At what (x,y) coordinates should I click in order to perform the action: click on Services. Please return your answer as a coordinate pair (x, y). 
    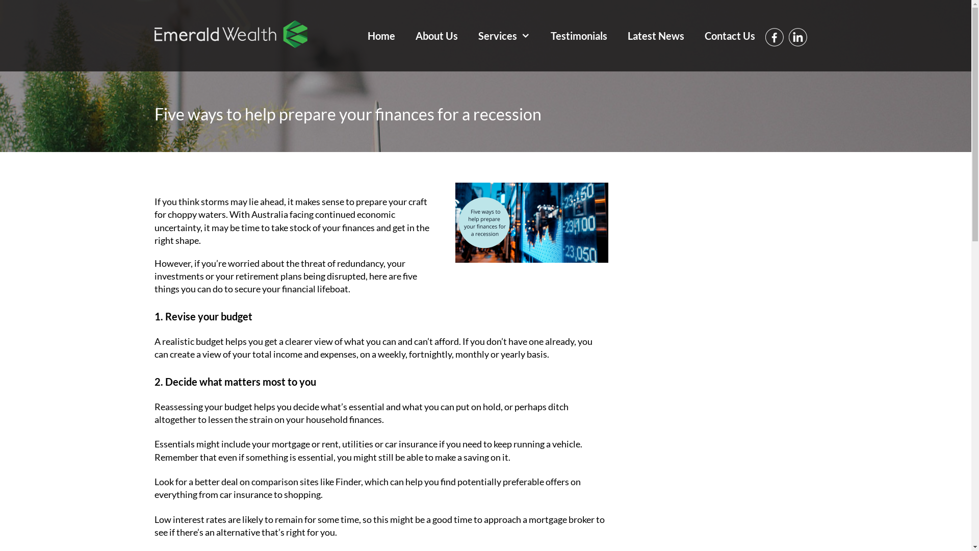
    Looking at the image, I should click on (504, 36).